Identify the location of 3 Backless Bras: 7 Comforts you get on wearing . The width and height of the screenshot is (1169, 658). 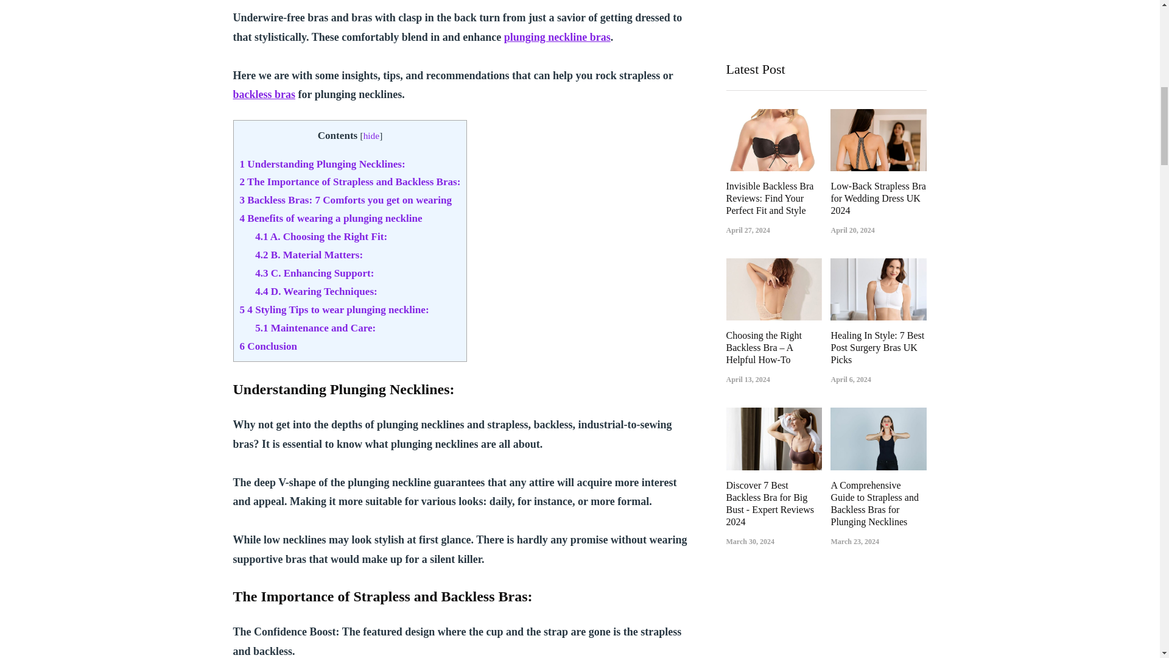
(347, 200).